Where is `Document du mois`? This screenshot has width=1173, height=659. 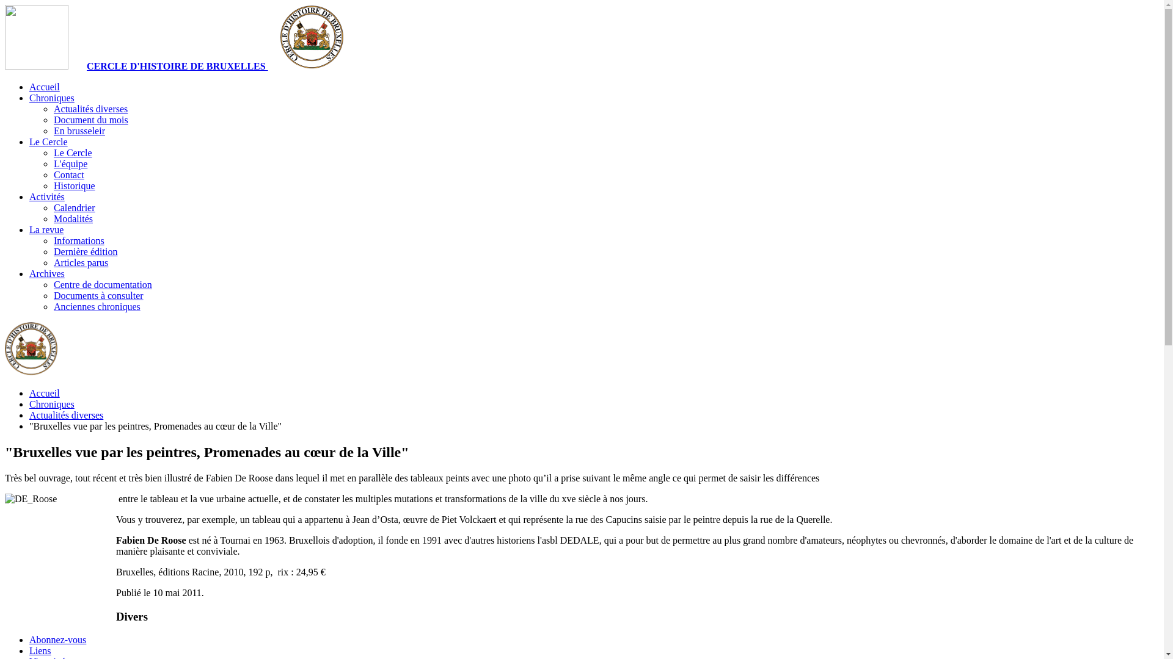
Document du mois is located at coordinates (91, 120).